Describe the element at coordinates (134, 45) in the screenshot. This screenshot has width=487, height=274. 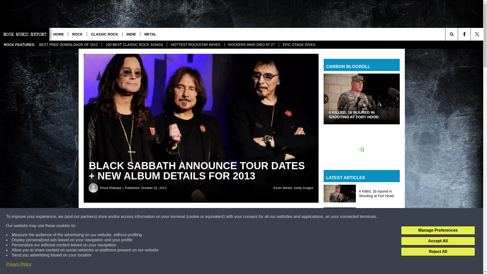
I see `100 BEST CLASSIC ROCK SONGS` at that location.